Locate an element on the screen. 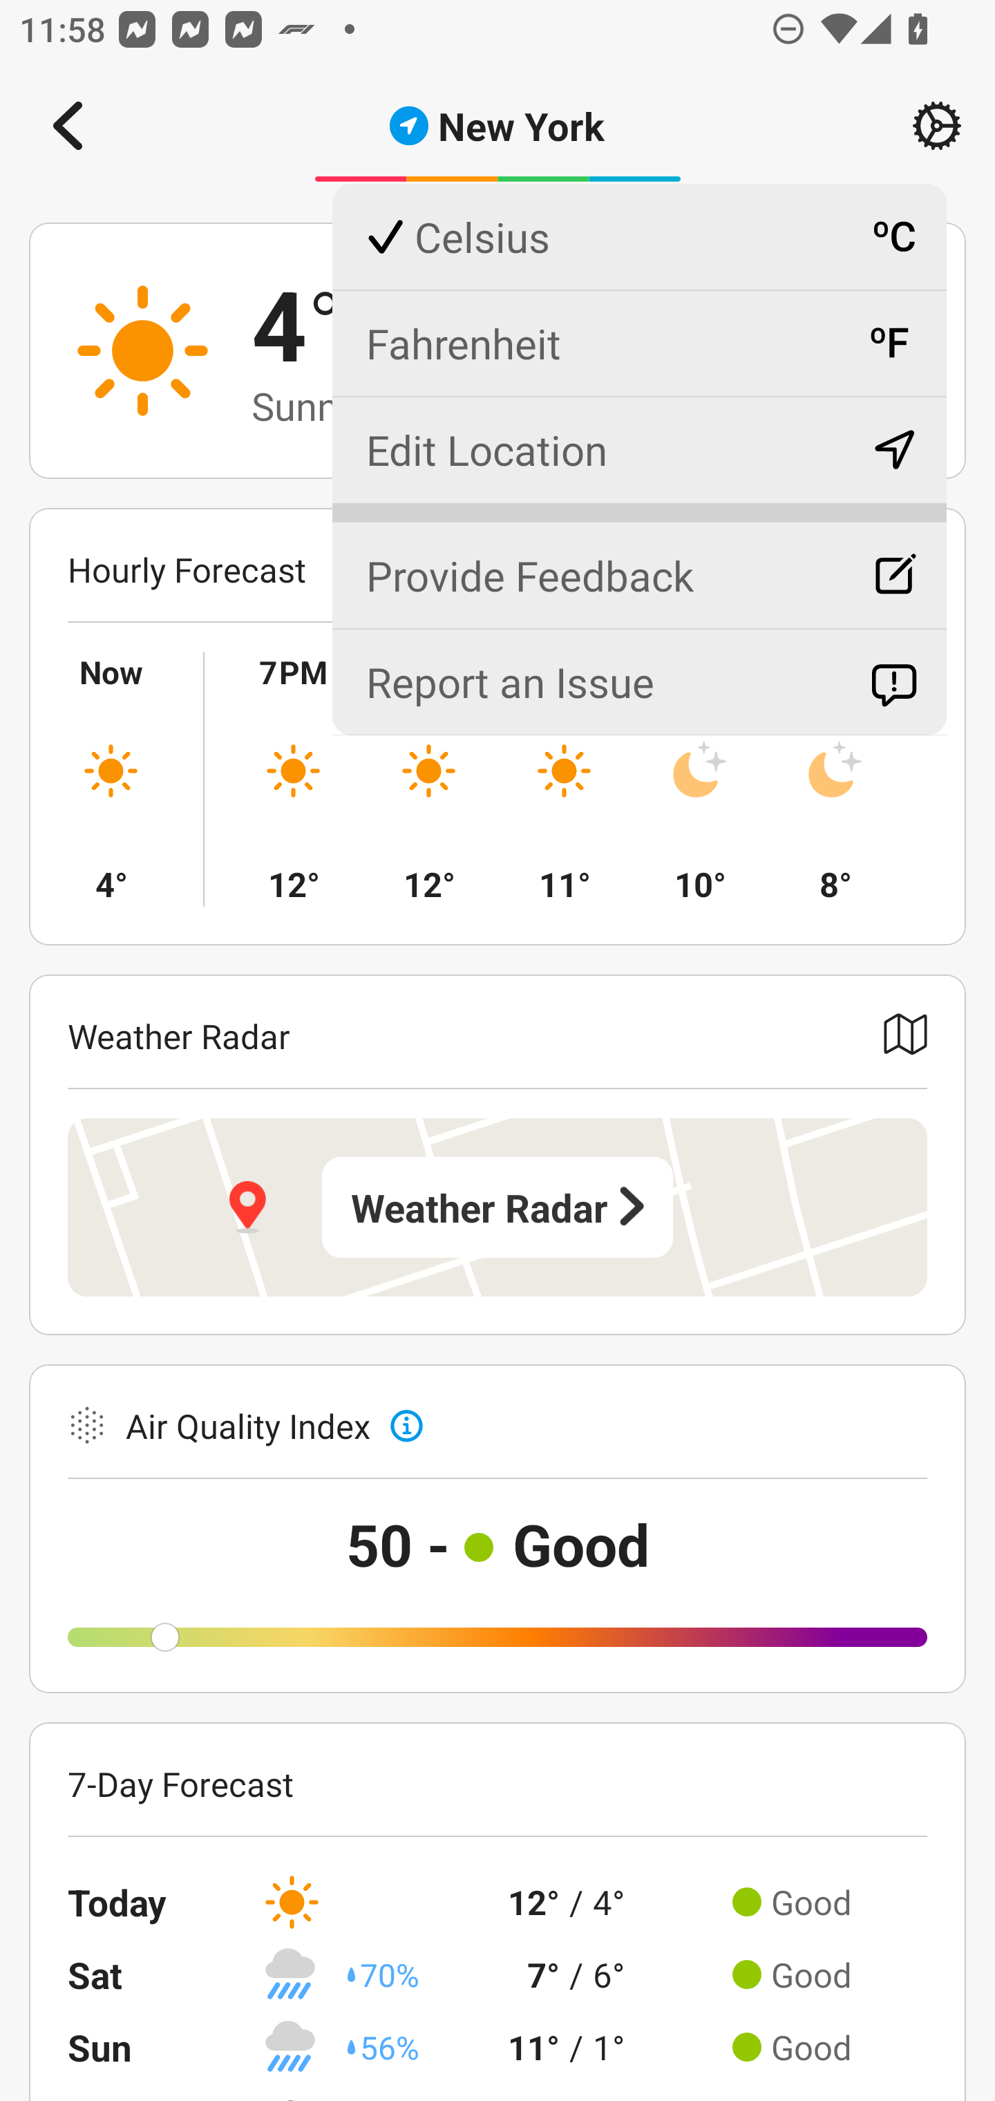  Fahrenheit is located at coordinates (638, 343).